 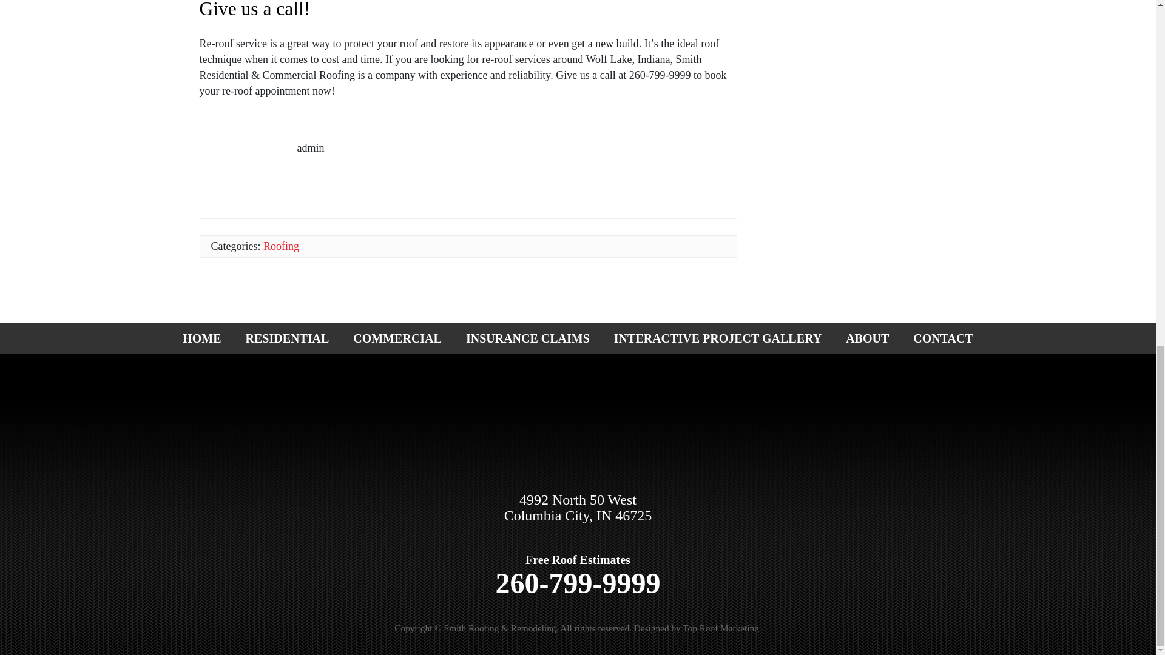 I want to click on Roofing, so click(x=281, y=246).